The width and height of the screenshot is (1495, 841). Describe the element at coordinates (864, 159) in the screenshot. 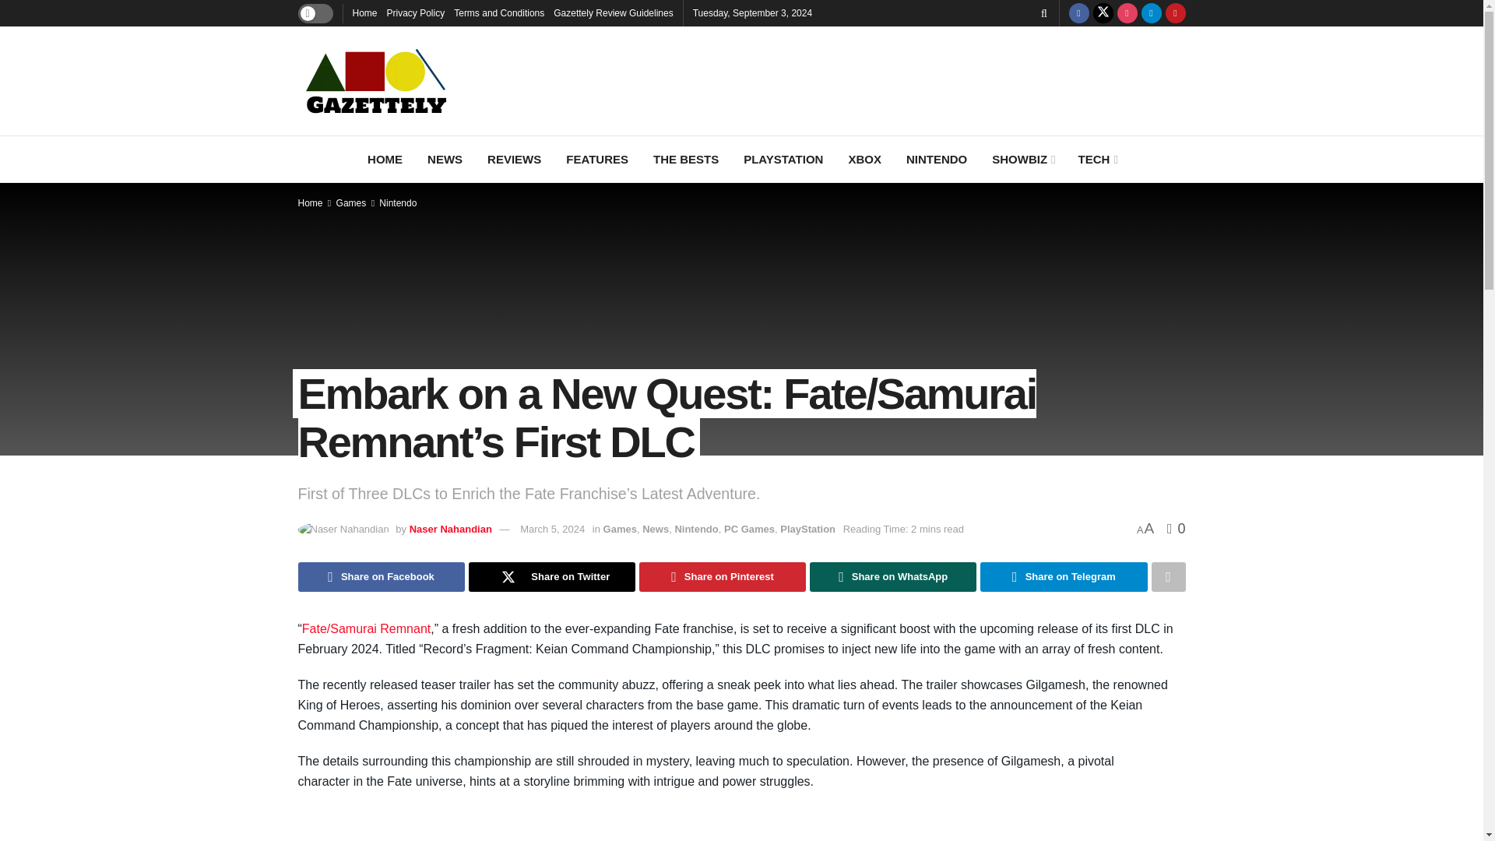

I see `XBOX` at that location.